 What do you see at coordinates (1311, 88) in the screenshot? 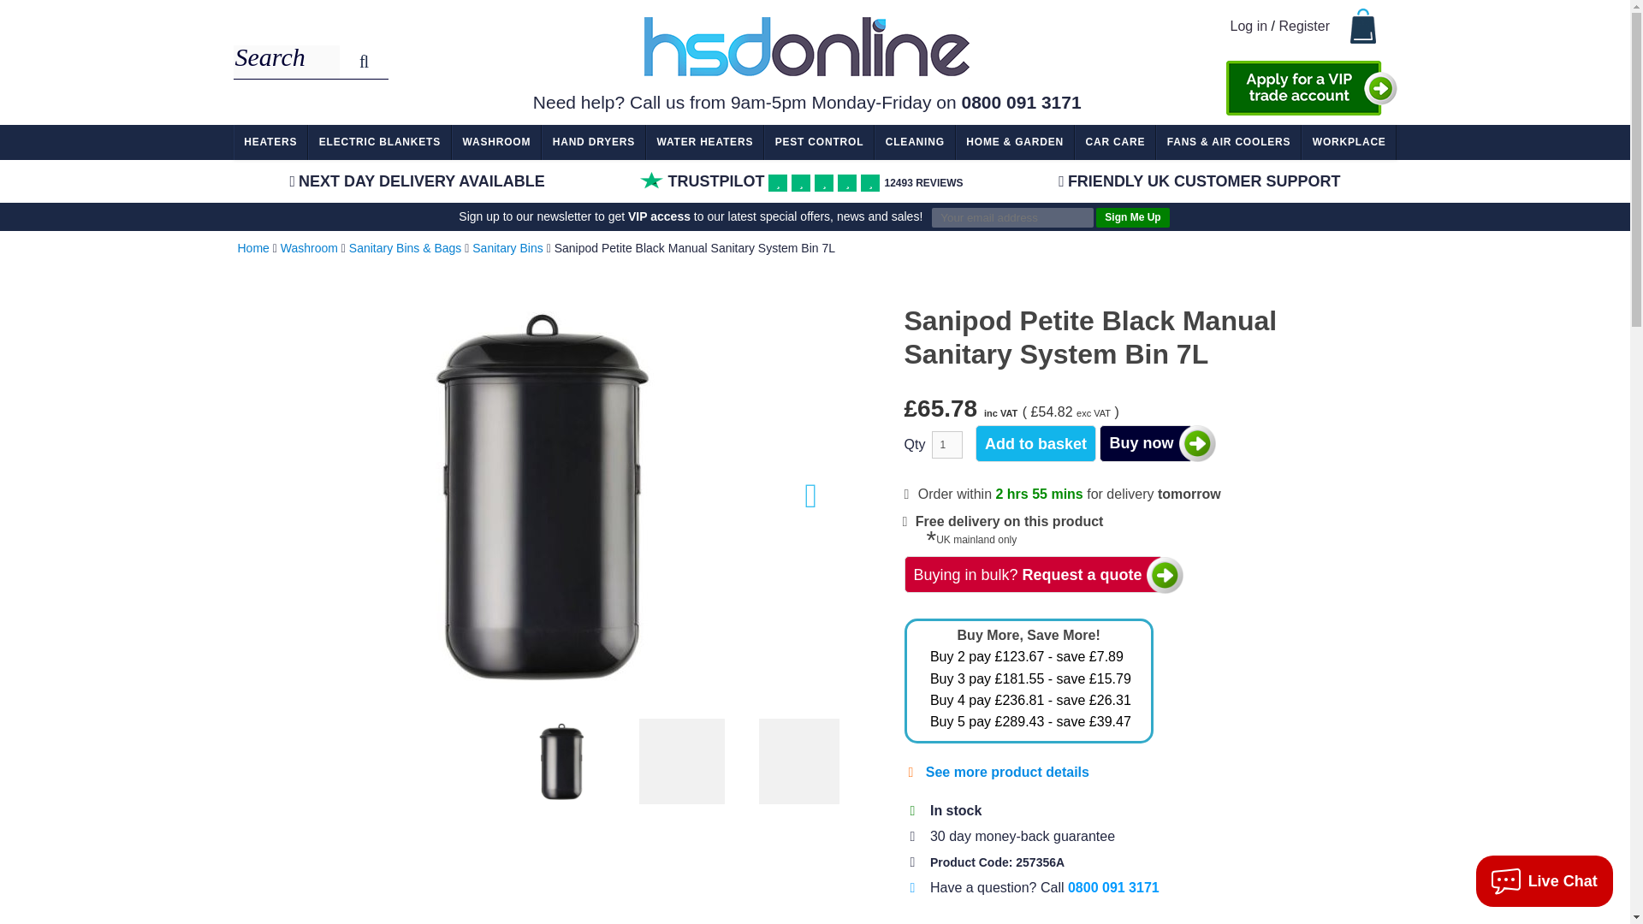
I see `Open a trade account` at bounding box center [1311, 88].